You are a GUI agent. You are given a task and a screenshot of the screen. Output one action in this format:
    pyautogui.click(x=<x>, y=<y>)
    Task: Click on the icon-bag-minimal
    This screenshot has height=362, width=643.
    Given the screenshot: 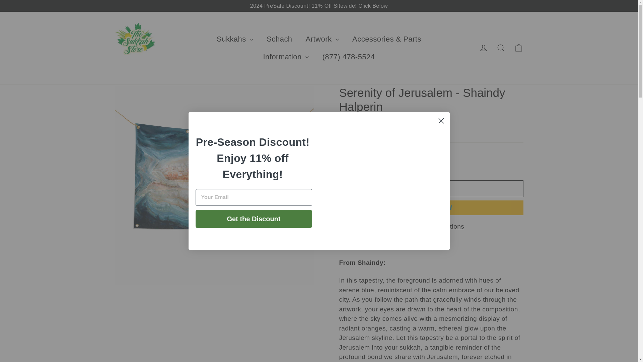 What is the action you would take?
    pyautogui.click(x=518, y=48)
    